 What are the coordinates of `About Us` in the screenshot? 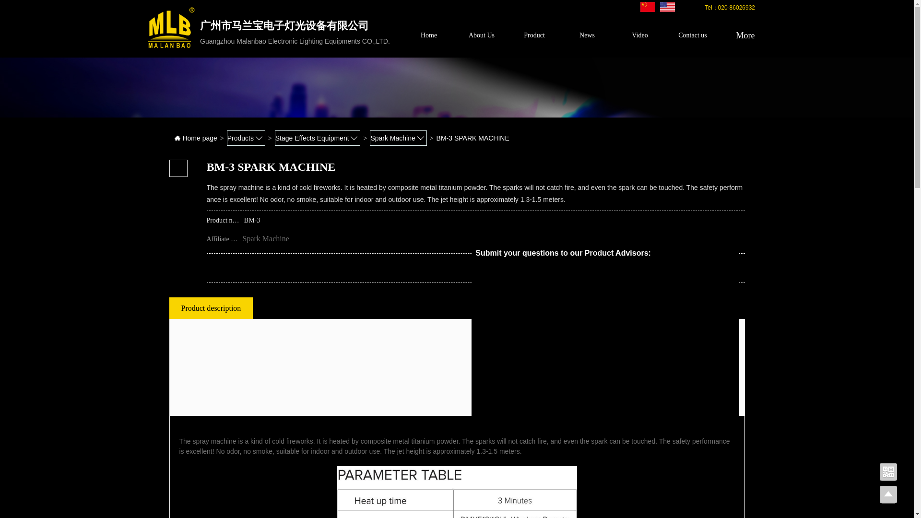 It's located at (482, 35).